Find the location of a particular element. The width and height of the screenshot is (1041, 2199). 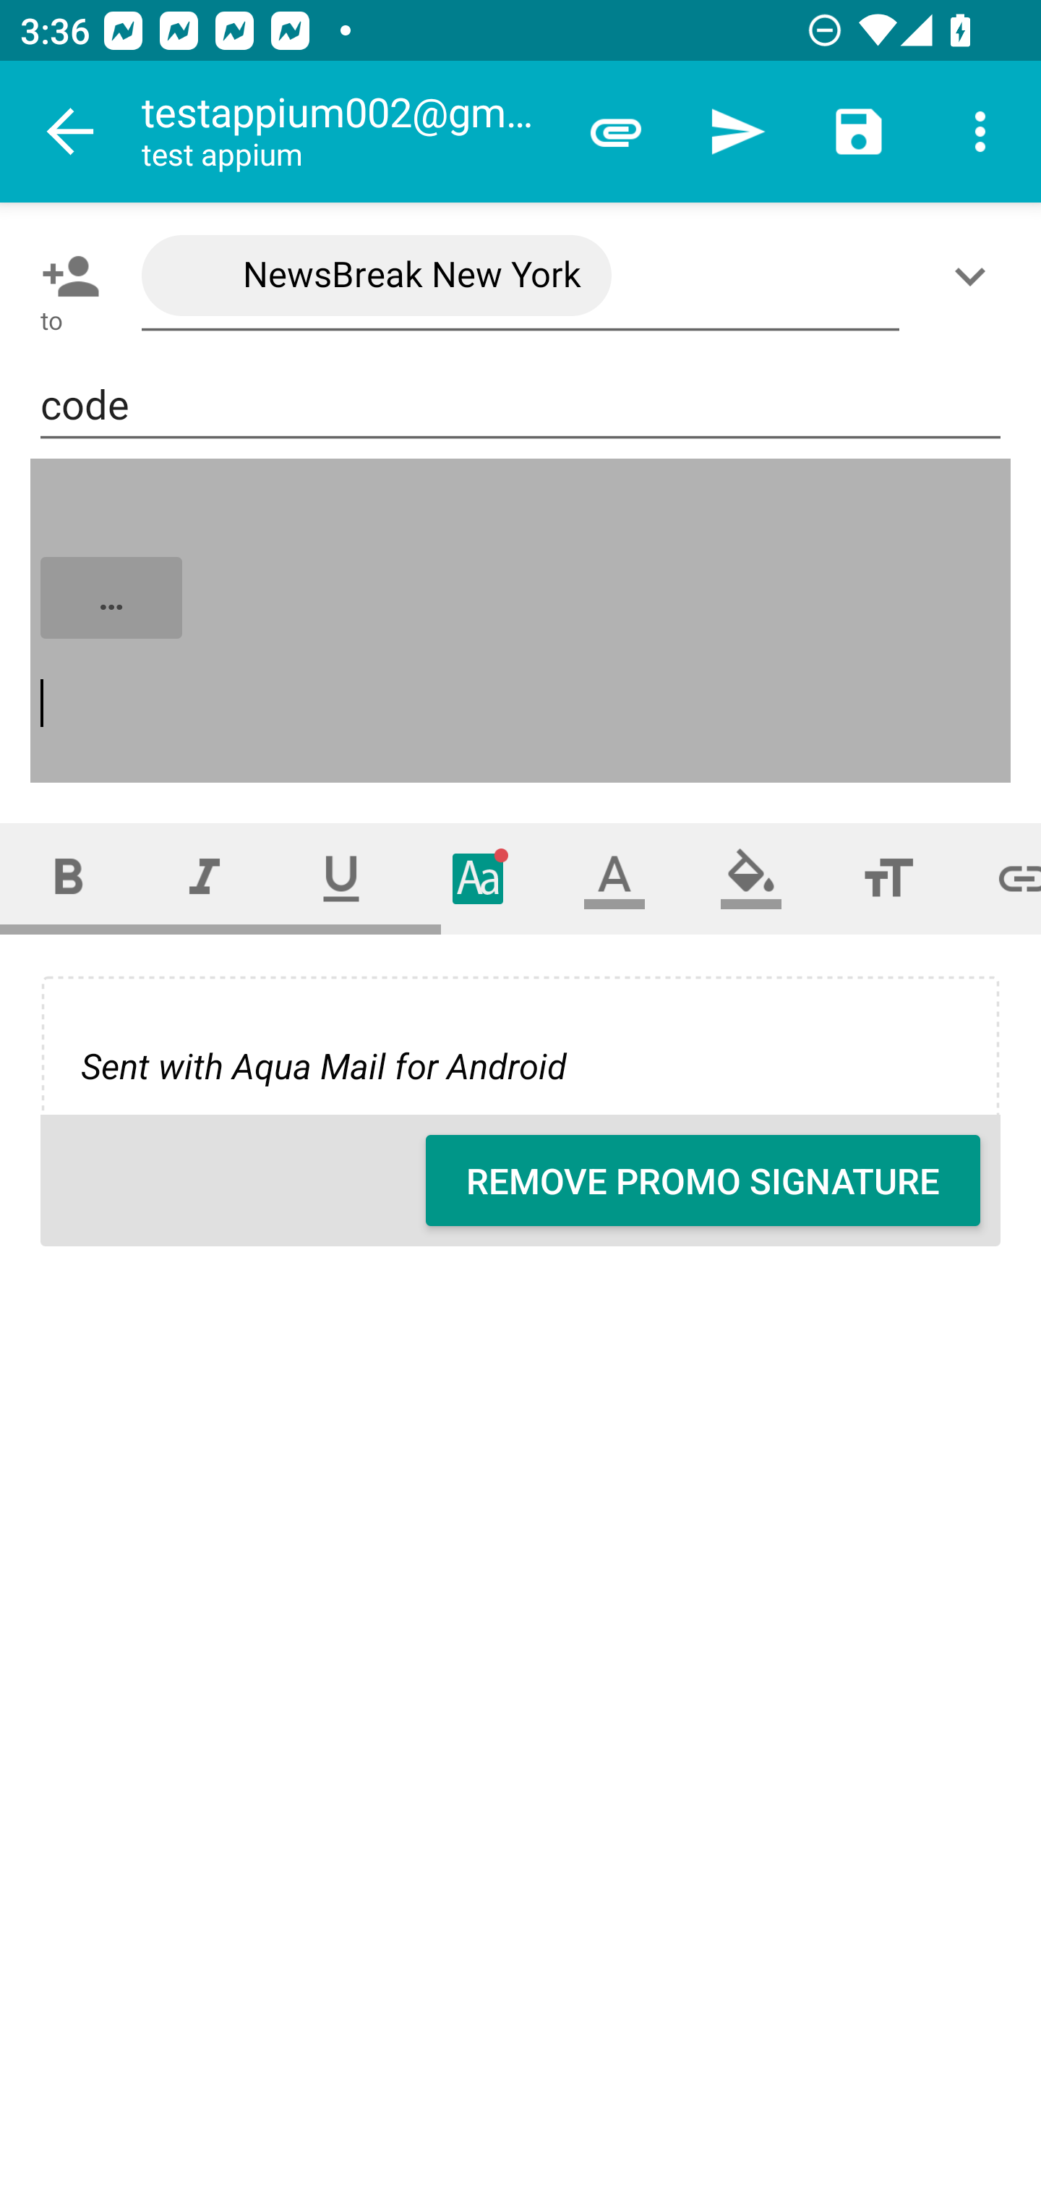

Show/Add CC/BCC is located at coordinates (975, 276).